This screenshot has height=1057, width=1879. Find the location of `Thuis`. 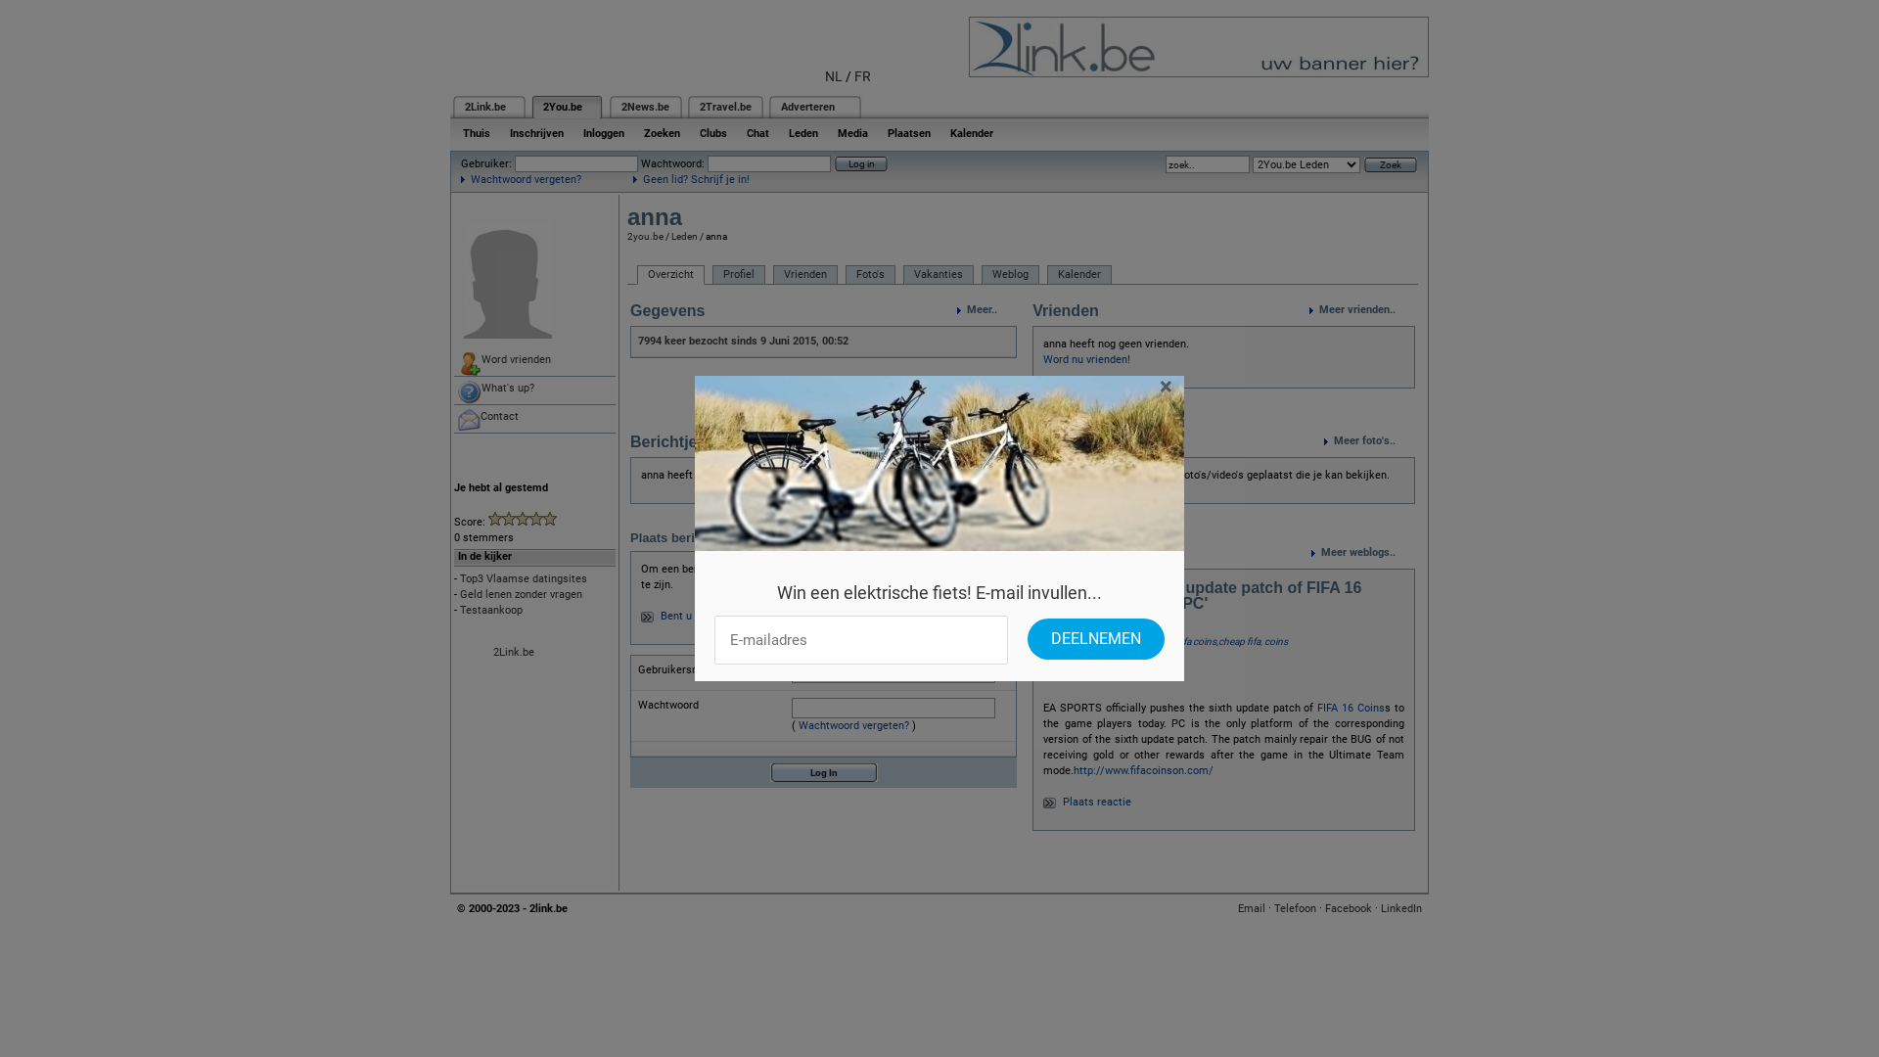

Thuis is located at coordinates (477, 133).